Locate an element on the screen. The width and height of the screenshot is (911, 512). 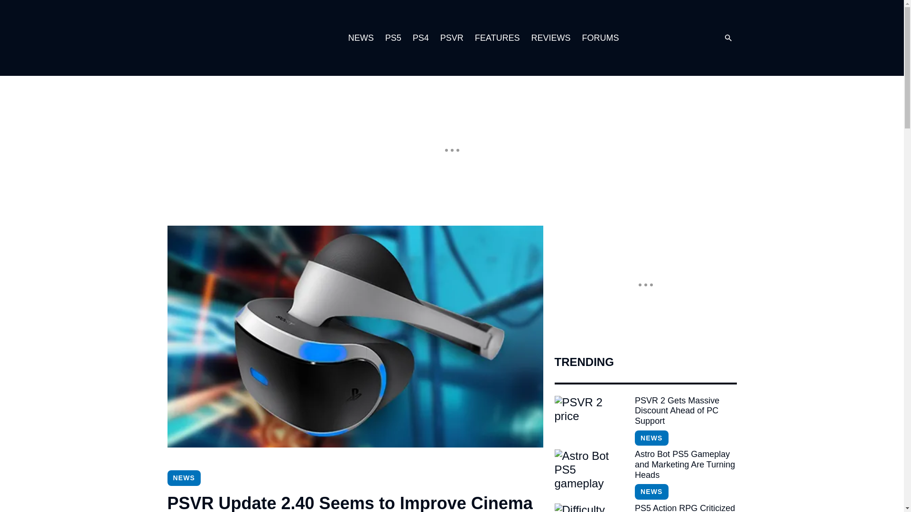
Astro Bot PS5 Gameplay and Marketing Are Turning Heads is located at coordinates (590, 473).